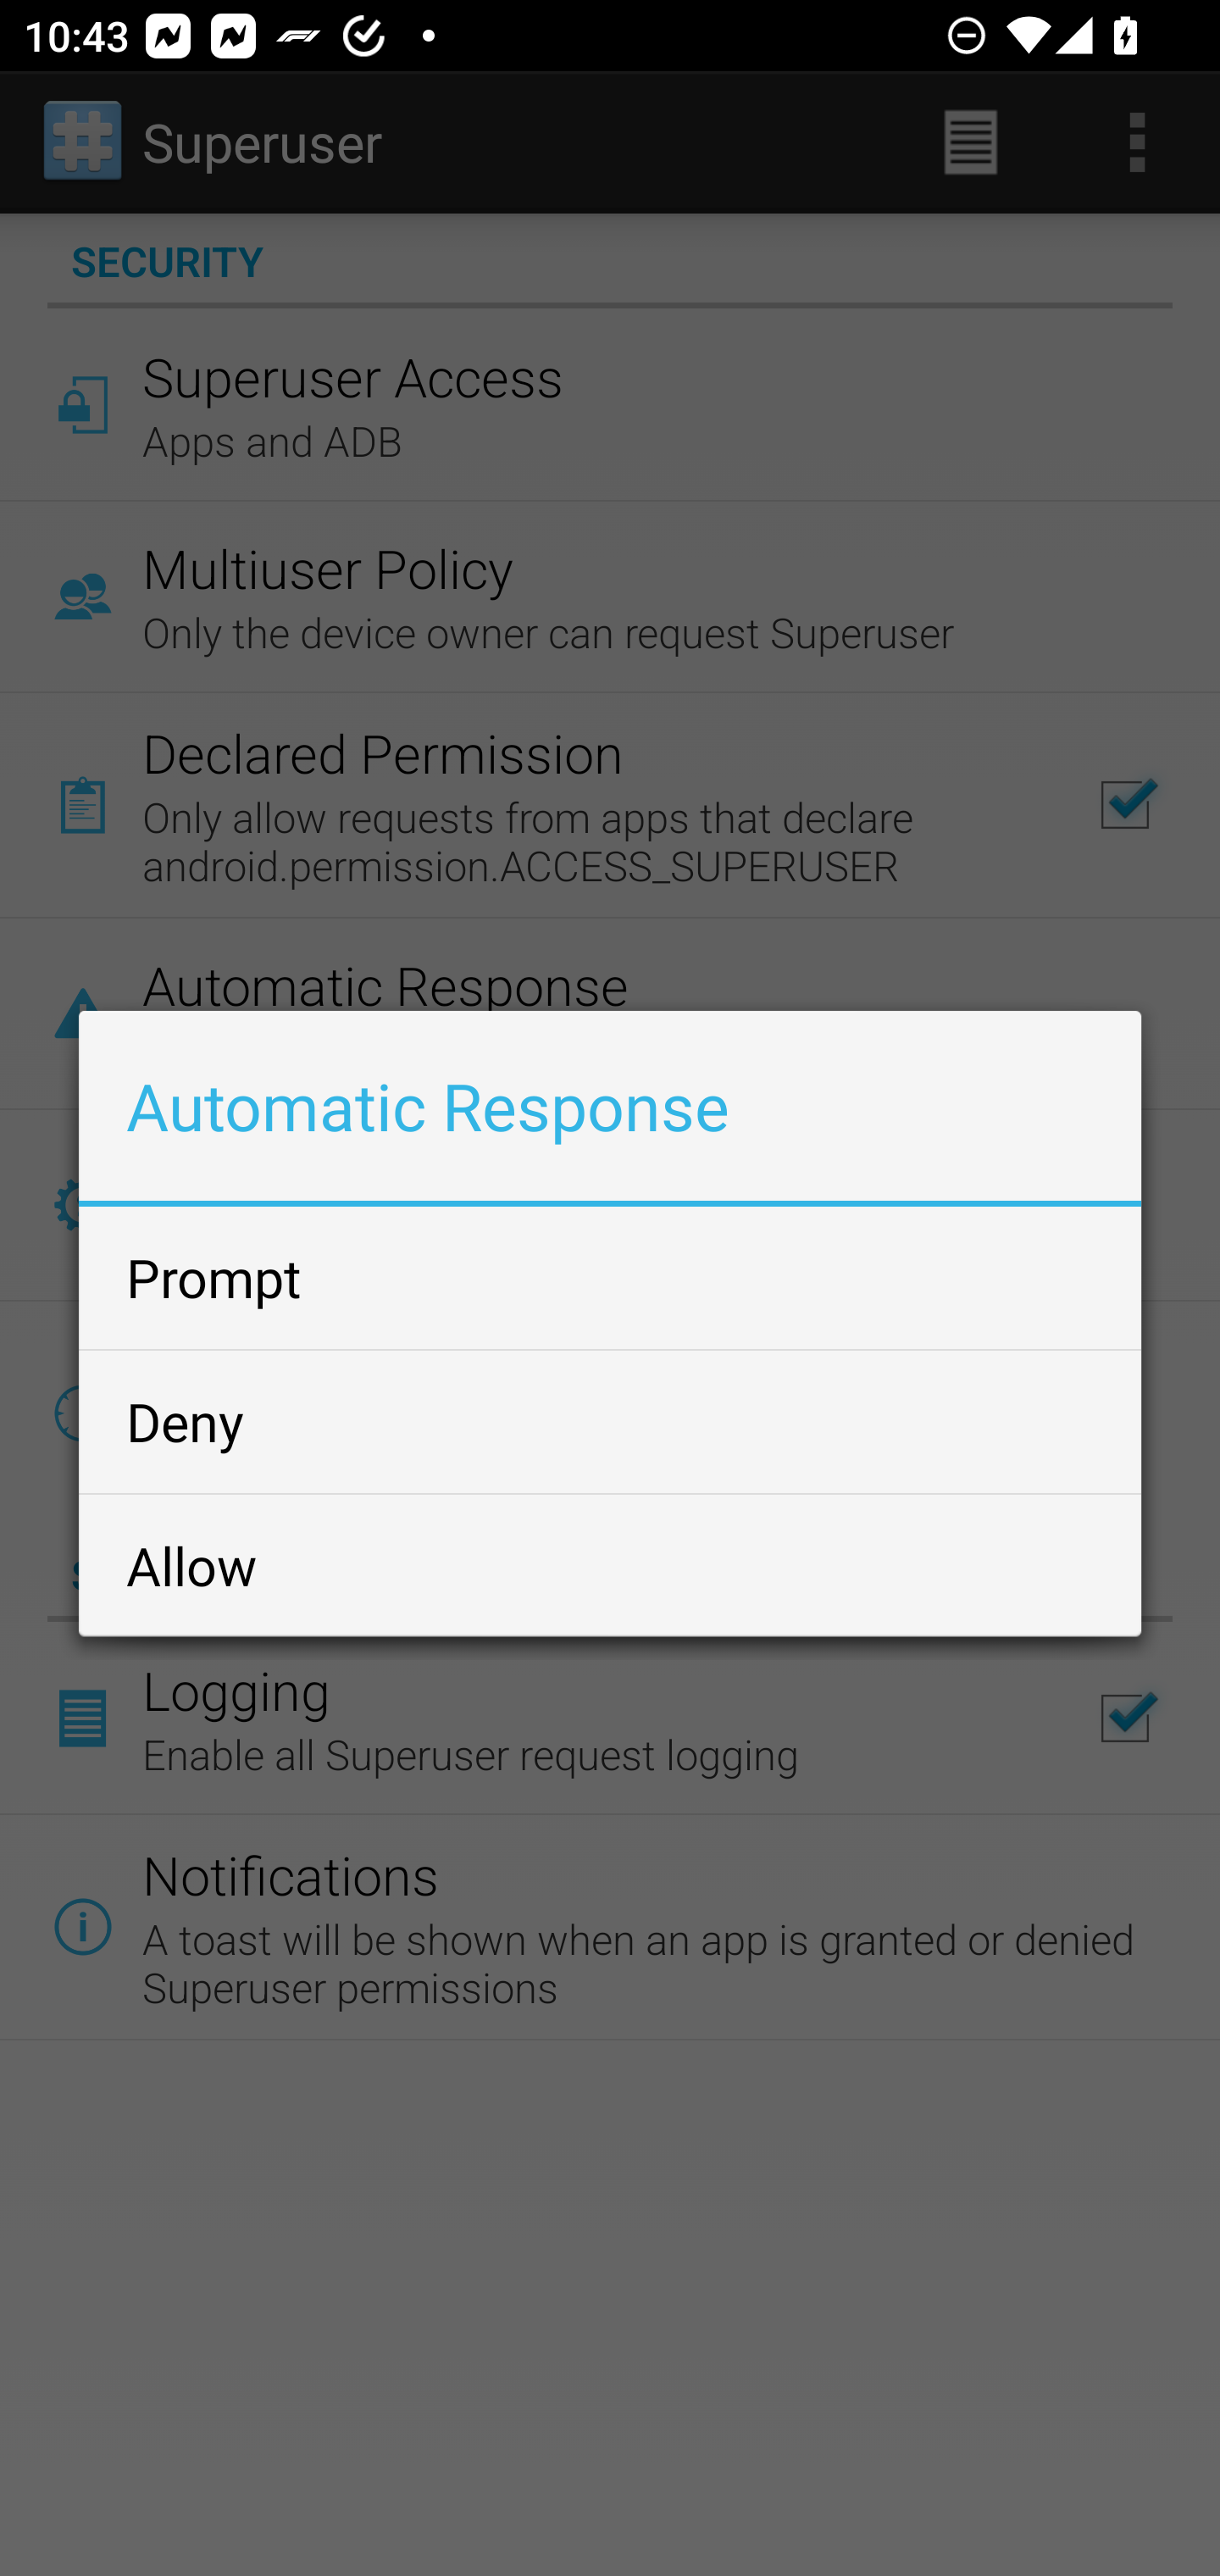 The image size is (1220, 2576). Describe the element at coordinates (610, 1422) in the screenshot. I see `Deny` at that location.